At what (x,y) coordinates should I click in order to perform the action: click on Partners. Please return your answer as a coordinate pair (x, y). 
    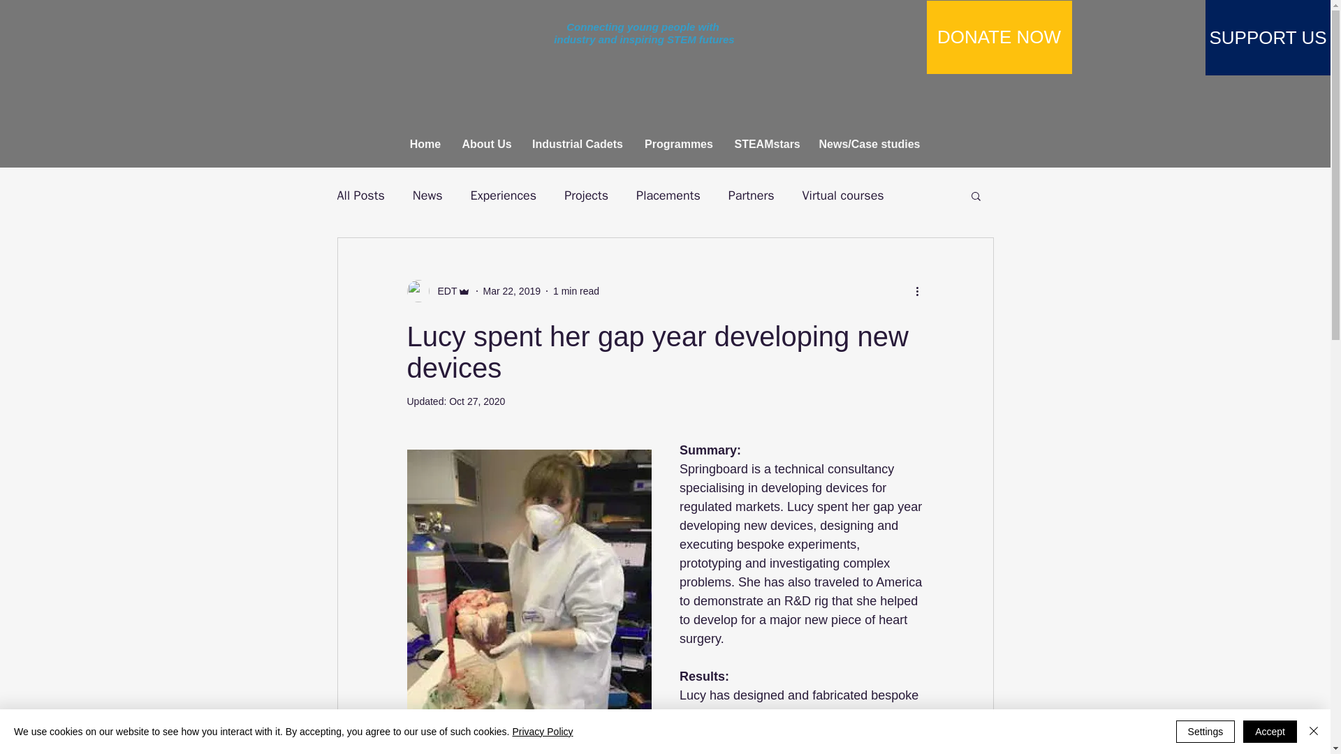
    Looking at the image, I should click on (752, 195).